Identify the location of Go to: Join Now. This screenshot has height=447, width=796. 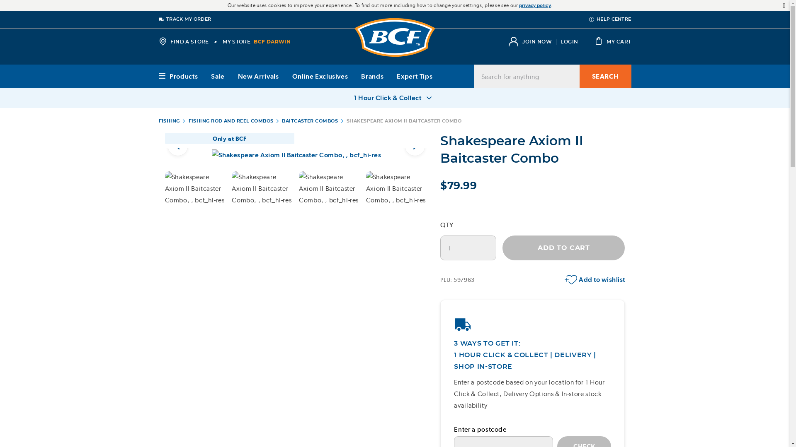
(536, 41).